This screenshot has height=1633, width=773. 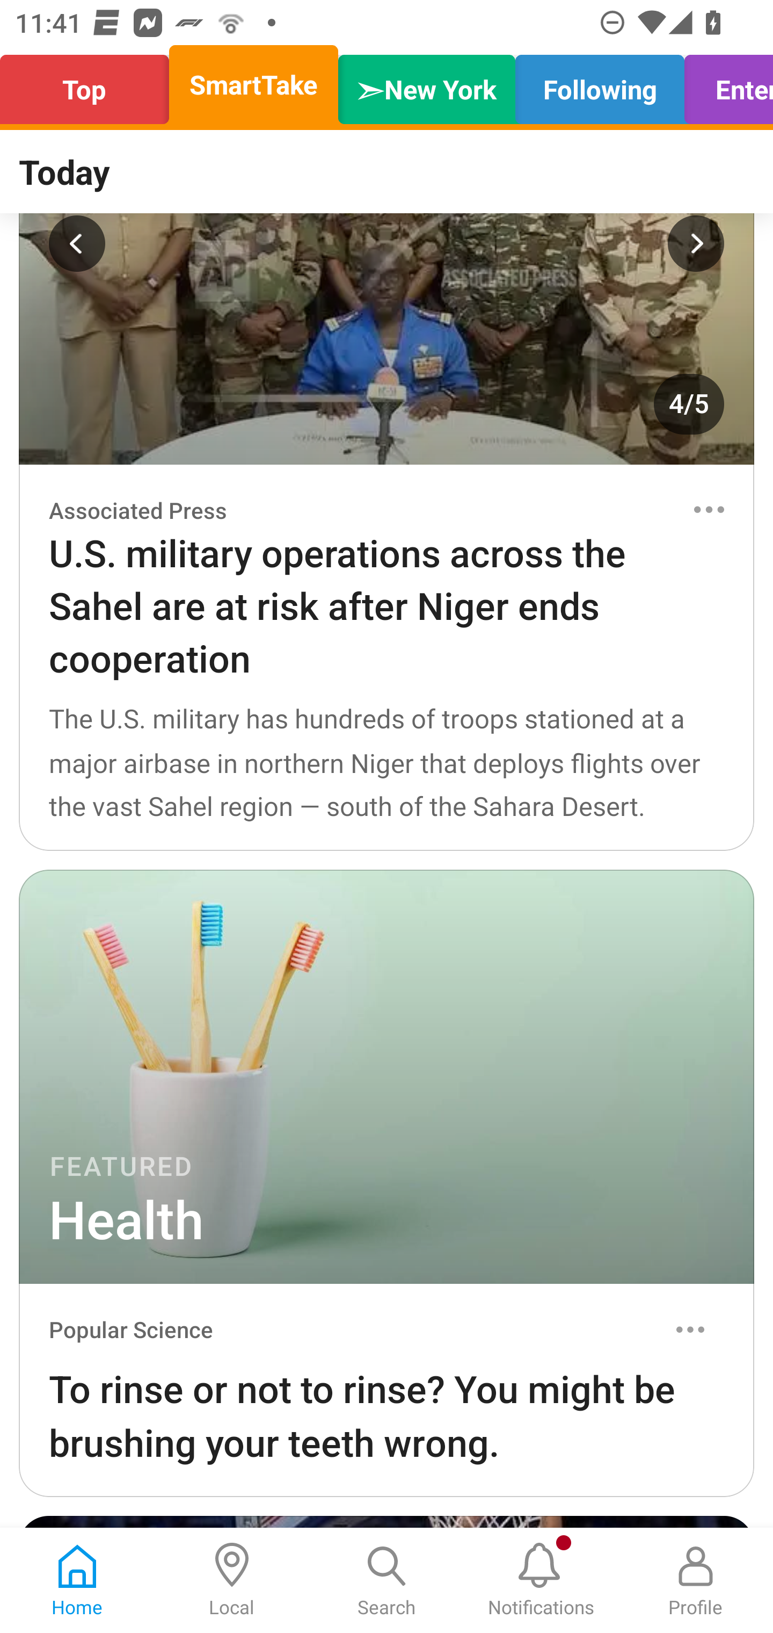 What do you see at coordinates (426, 85) in the screenshot?
I see `➣New York` at bounding box center [426, 85].